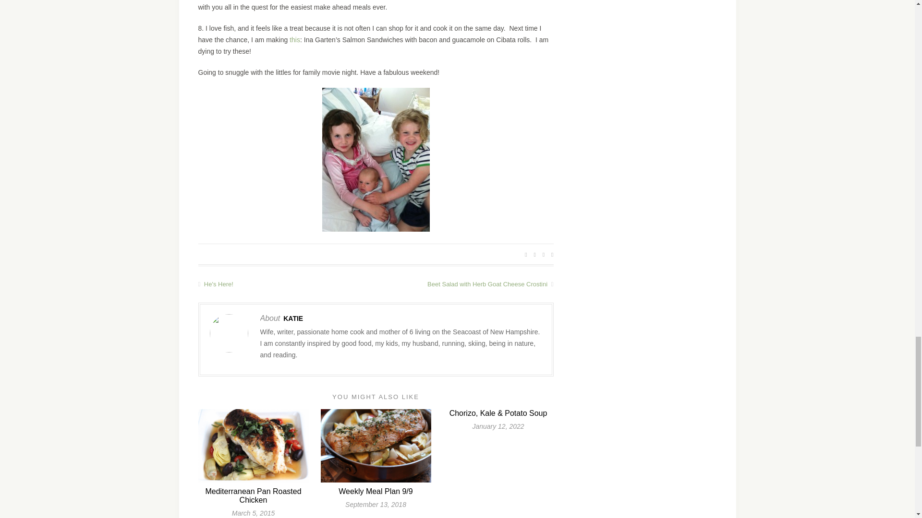 The height and width of the screenshot is (518, 922). Describe the element at coordinates (295, 39) in the screenshot. I see `this` at that location.